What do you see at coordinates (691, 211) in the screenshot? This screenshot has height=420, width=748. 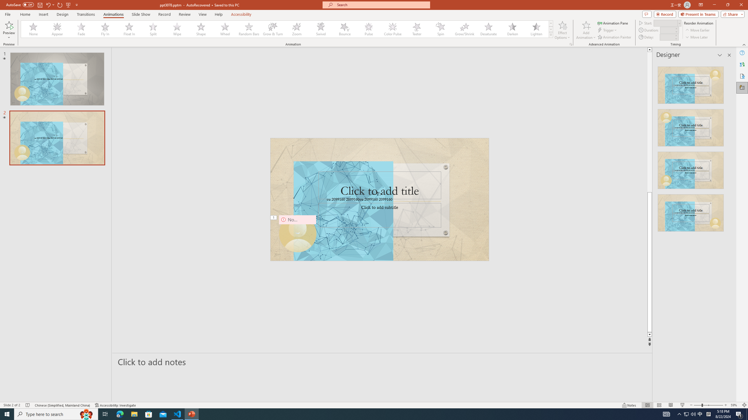 I see `Design Idea` at bounding box center [691, 211].